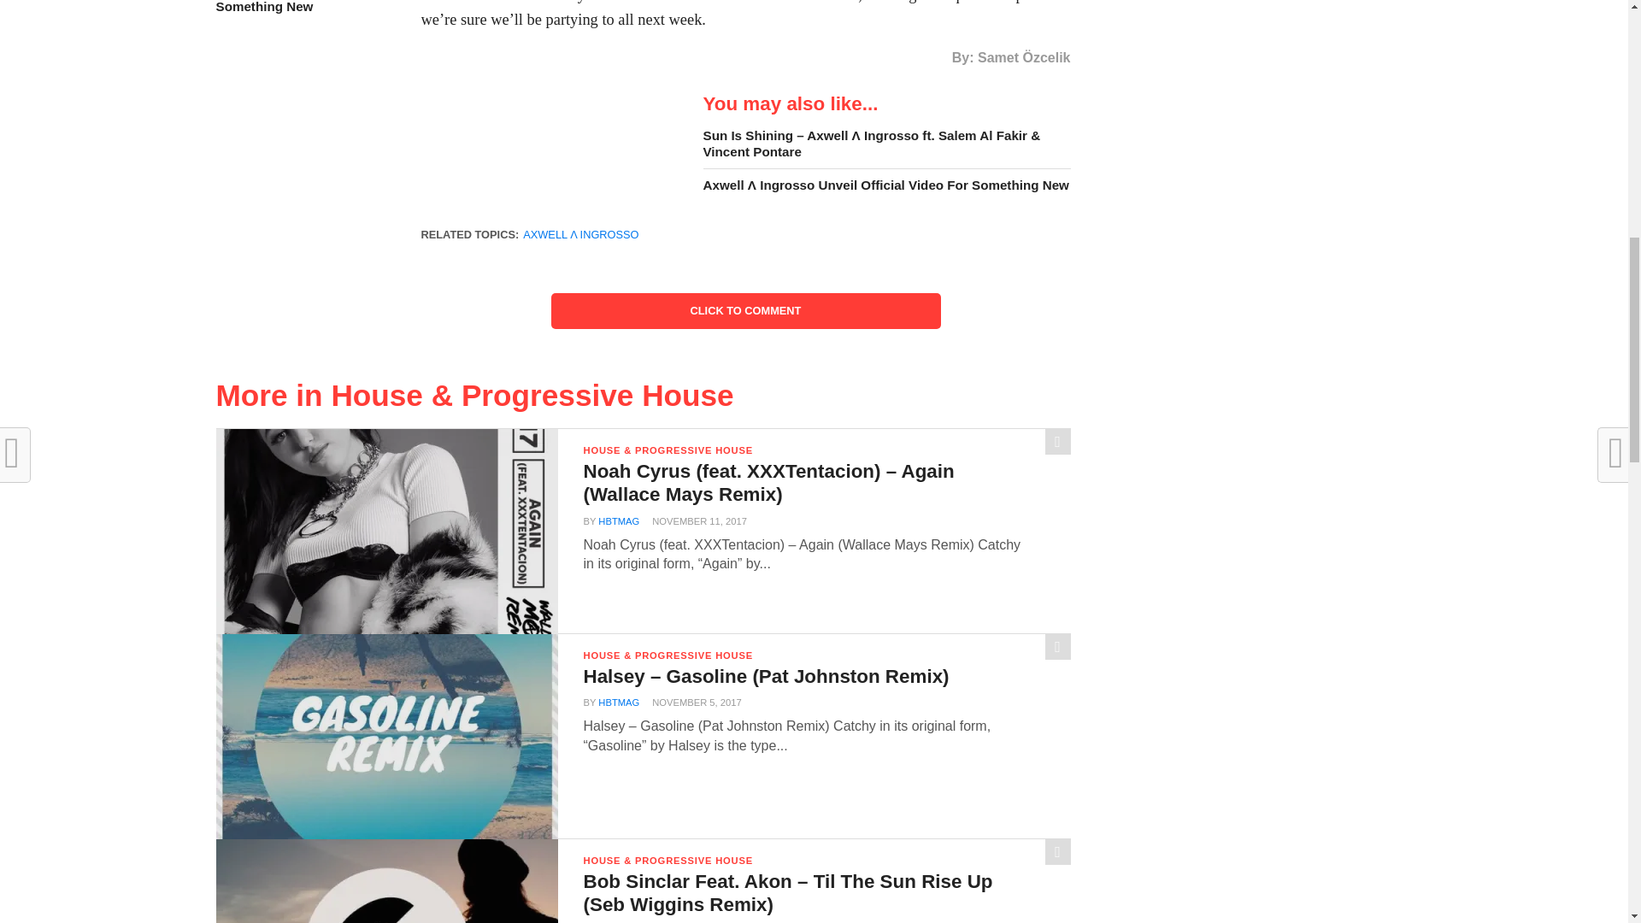 This screenshot has height=923, width=1641. Describe the element at coordinates (619, 520) in the screenshot. I see `Posts by hbtmag` at that location.